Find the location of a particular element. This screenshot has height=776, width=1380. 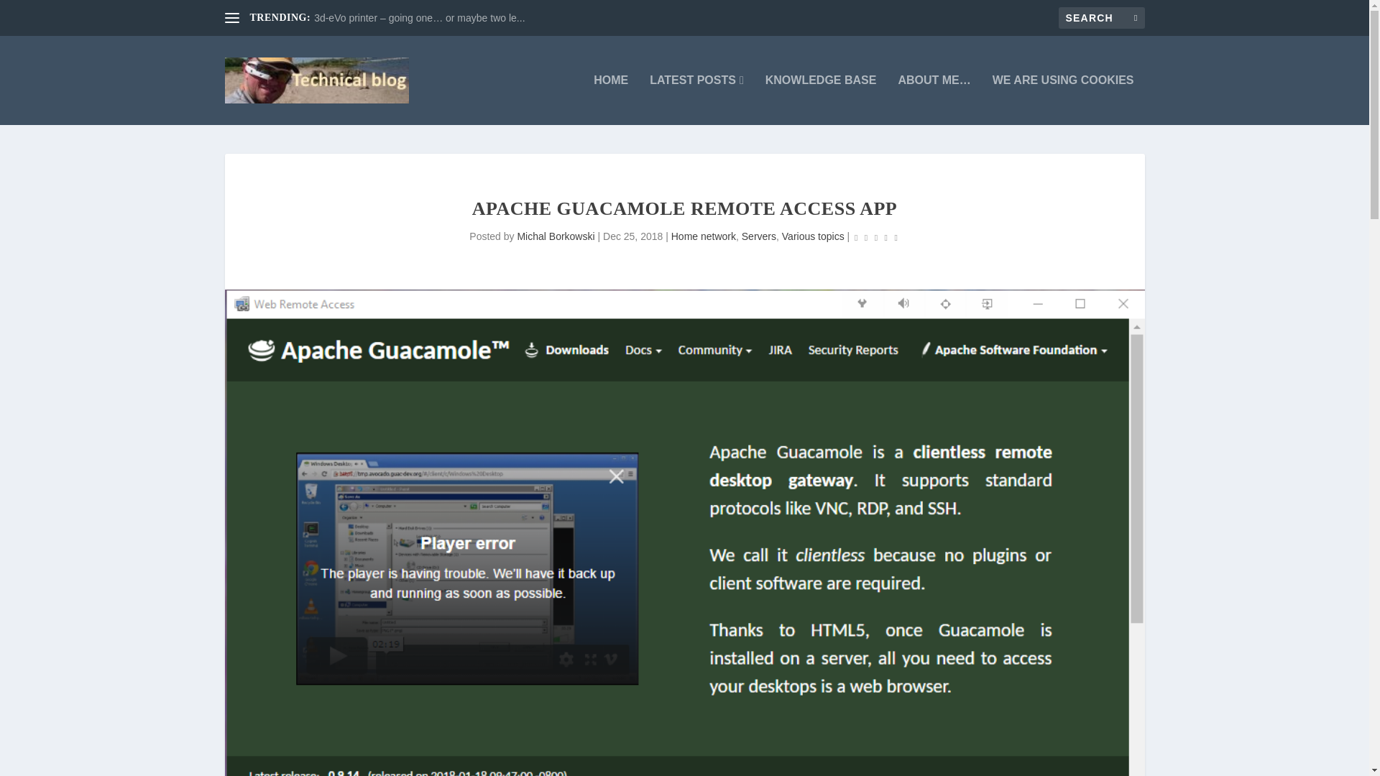

WE ARE USING COOKIES is located at coordinates (1063, 99).